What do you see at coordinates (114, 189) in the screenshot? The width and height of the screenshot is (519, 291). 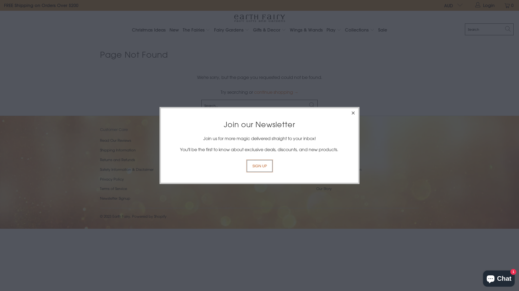 I see `Terms of Service` at bounding box center [114, 189].